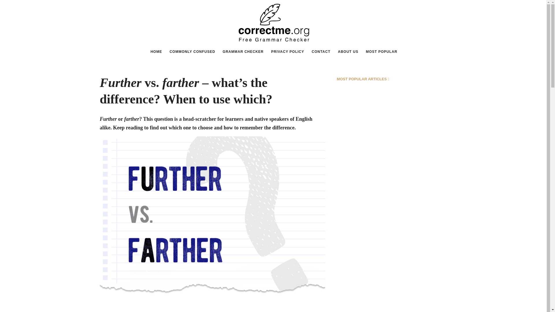 This screenshot has width=555, height=312. I want to click on PRIVACY POLICY, so click(288, 51).